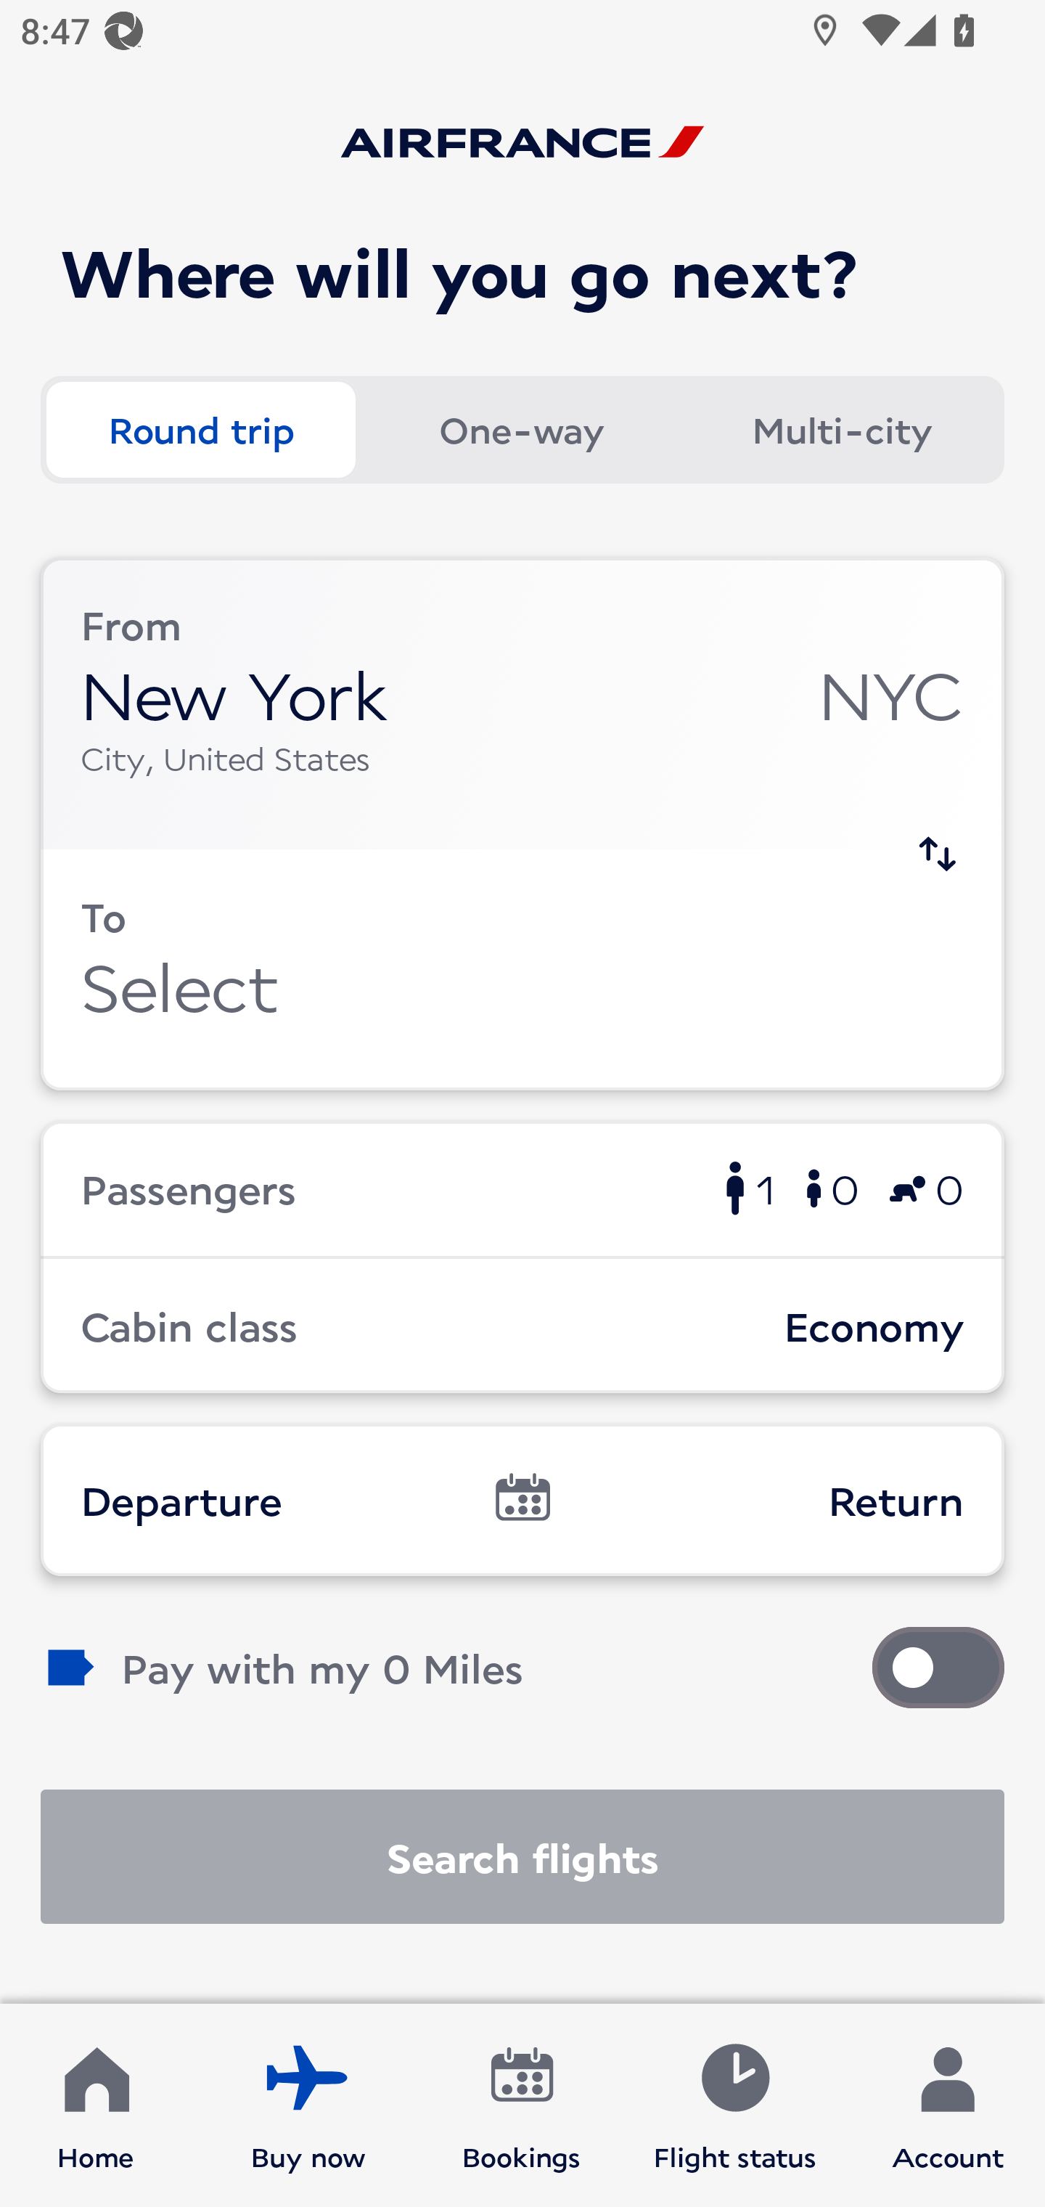  Describe the element at coordinates (948, 2105) in the screenshot. I see `Account` at that location.